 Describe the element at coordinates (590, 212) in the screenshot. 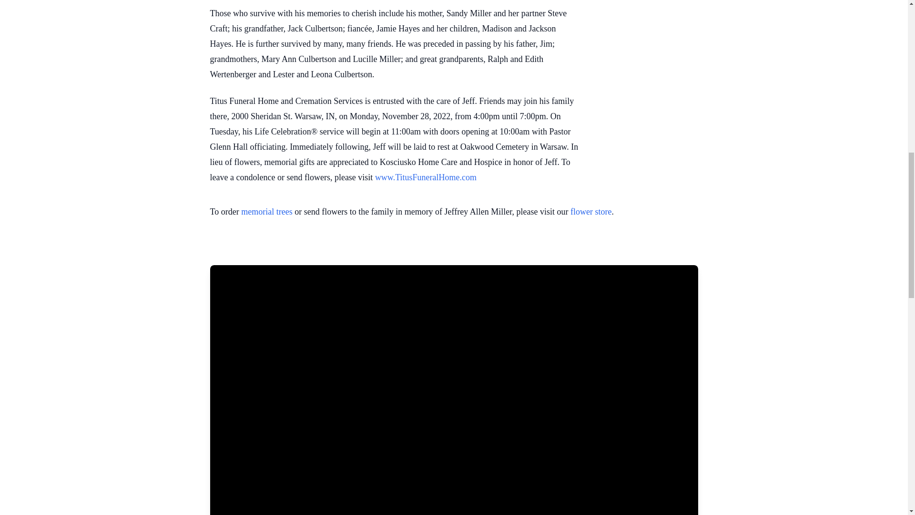

I see `flower store` at that location.